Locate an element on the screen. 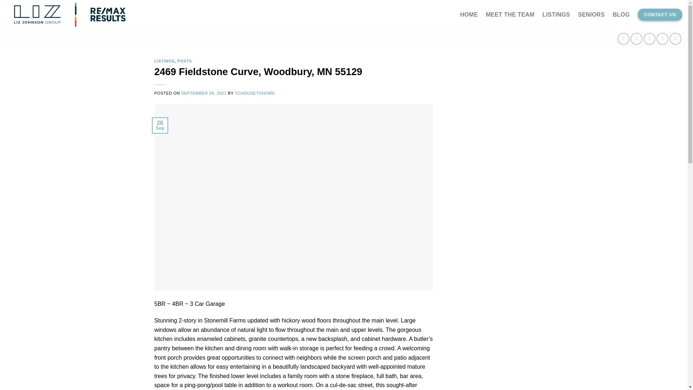 The image size is (693, 390). TCHOUSETOHOME is located at coordinates (255, 93).